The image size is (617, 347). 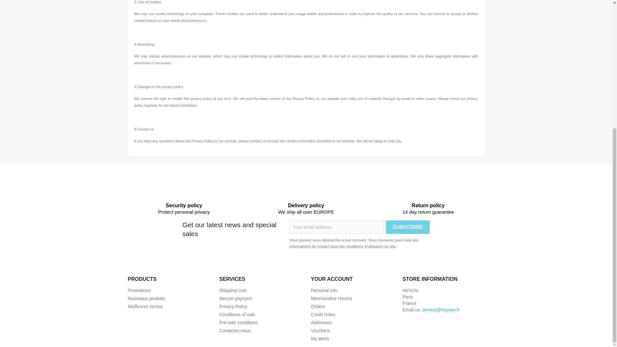 I want to click on Promotions, so click(x=139, y=290).